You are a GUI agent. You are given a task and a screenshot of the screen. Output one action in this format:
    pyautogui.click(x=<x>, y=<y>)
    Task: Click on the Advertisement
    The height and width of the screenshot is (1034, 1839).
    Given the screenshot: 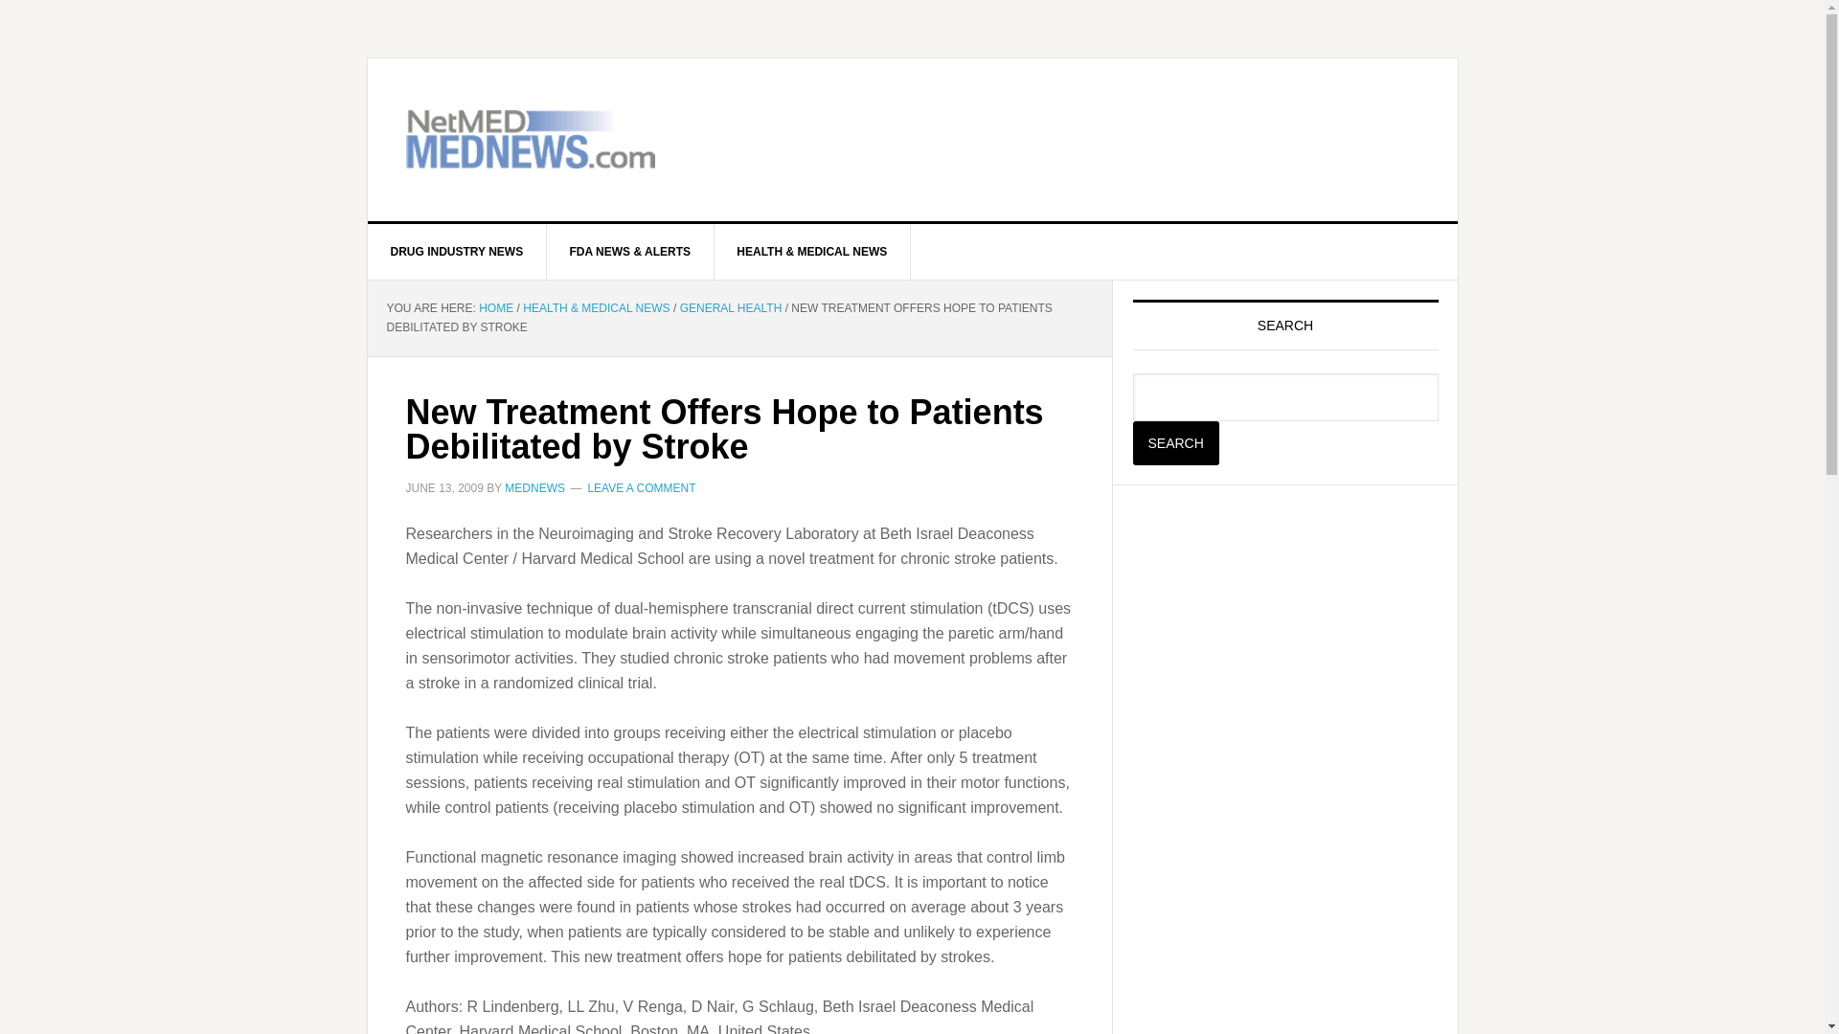 What is the action you would take?
    pyautogui.click(x=1195, y=124)
    